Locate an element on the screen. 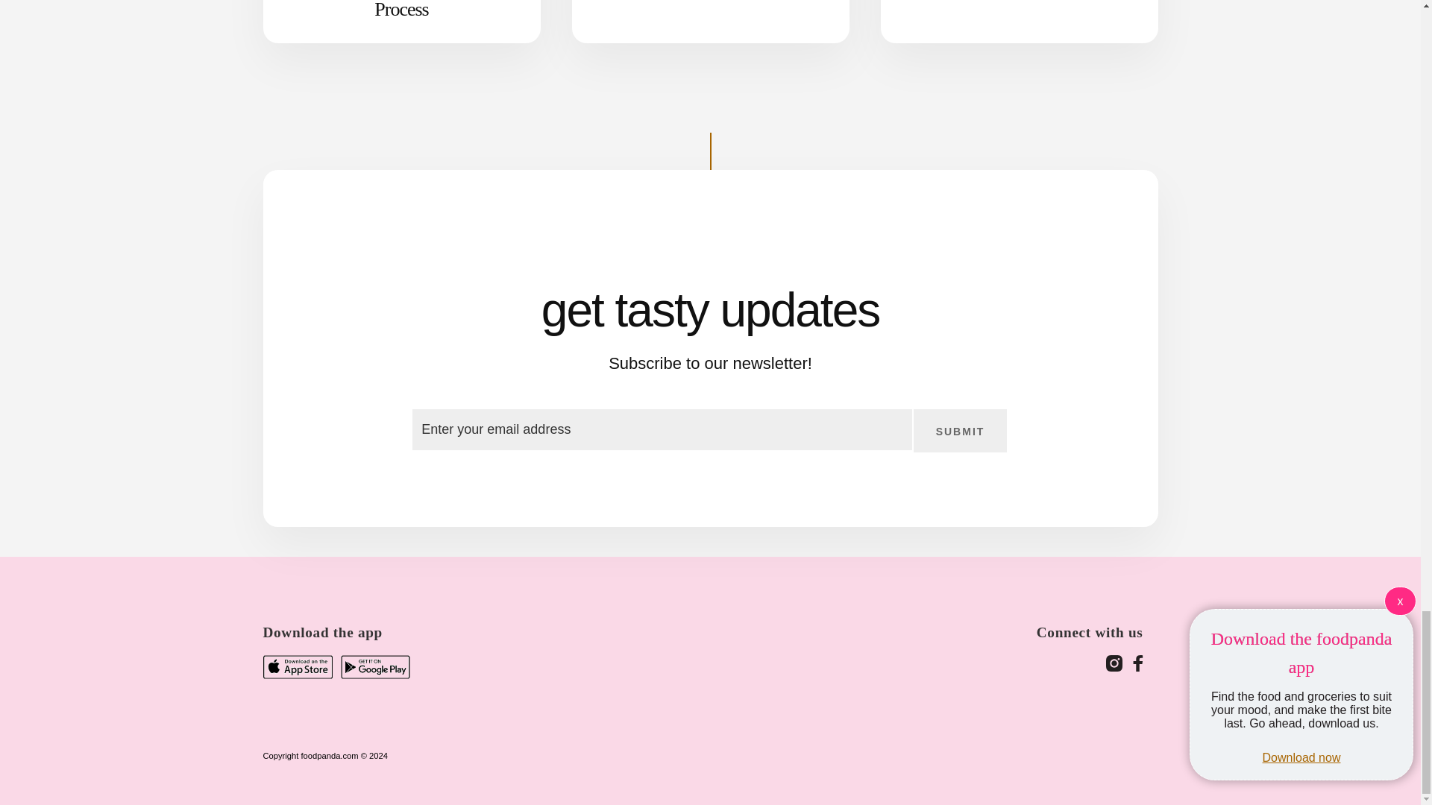  Connect with us is located at coordinates (1098, 620).